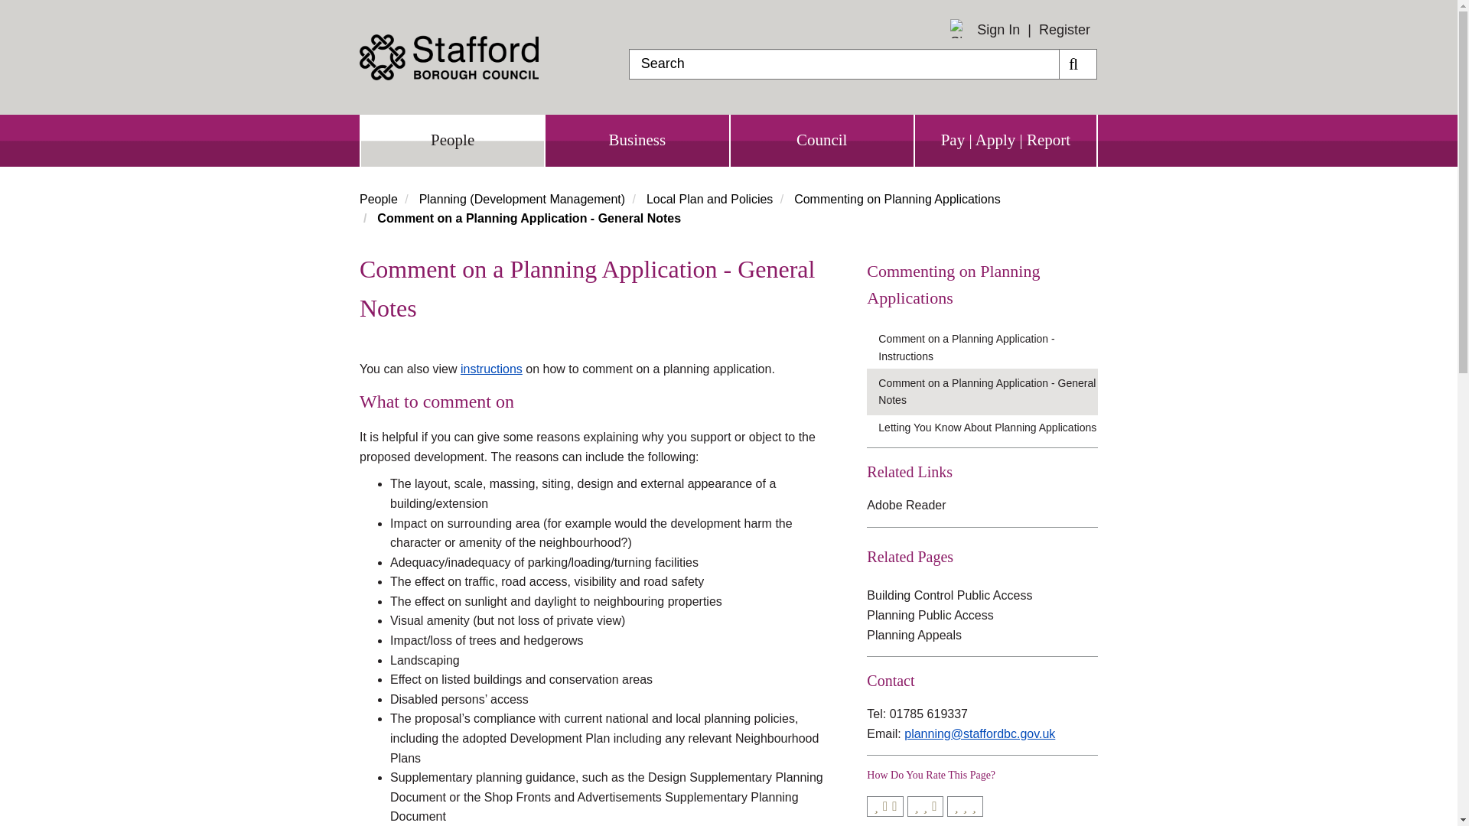 The image size is (1469, 826). Describe the element at coordinates (821, 141) in the screenshot. I see `Council` at that location.